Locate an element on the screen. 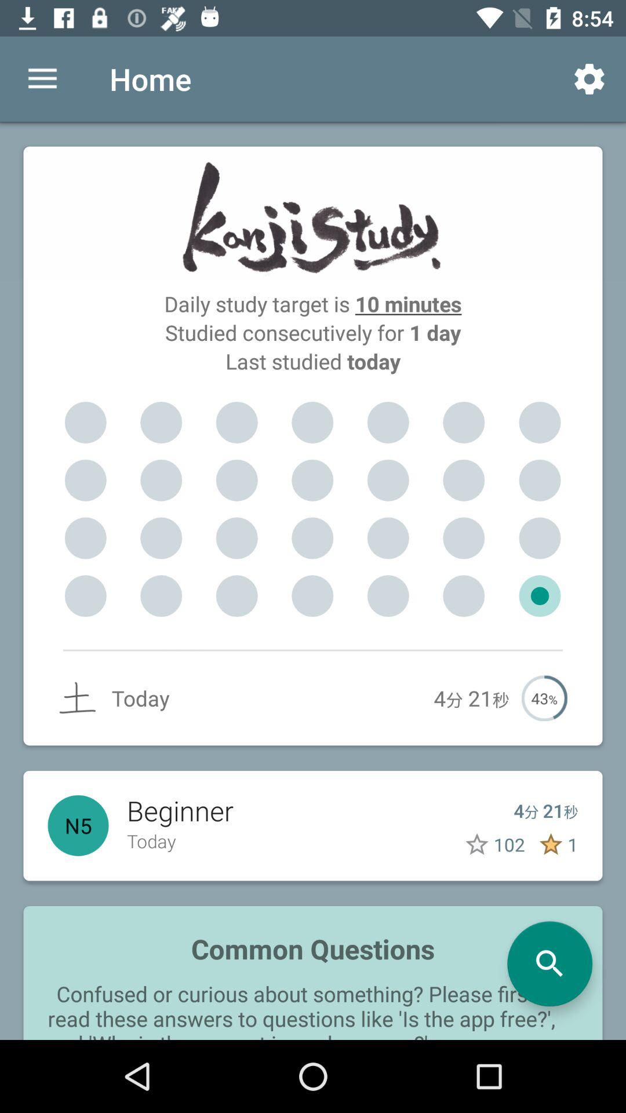 Image resolution: width=626 pixels, height=1113 pixels. click item below last studied today item is located at coordinates (464, 423).